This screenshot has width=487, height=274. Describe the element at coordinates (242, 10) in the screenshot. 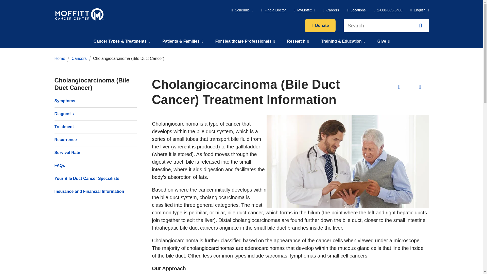

I see `Schedule` at that location.